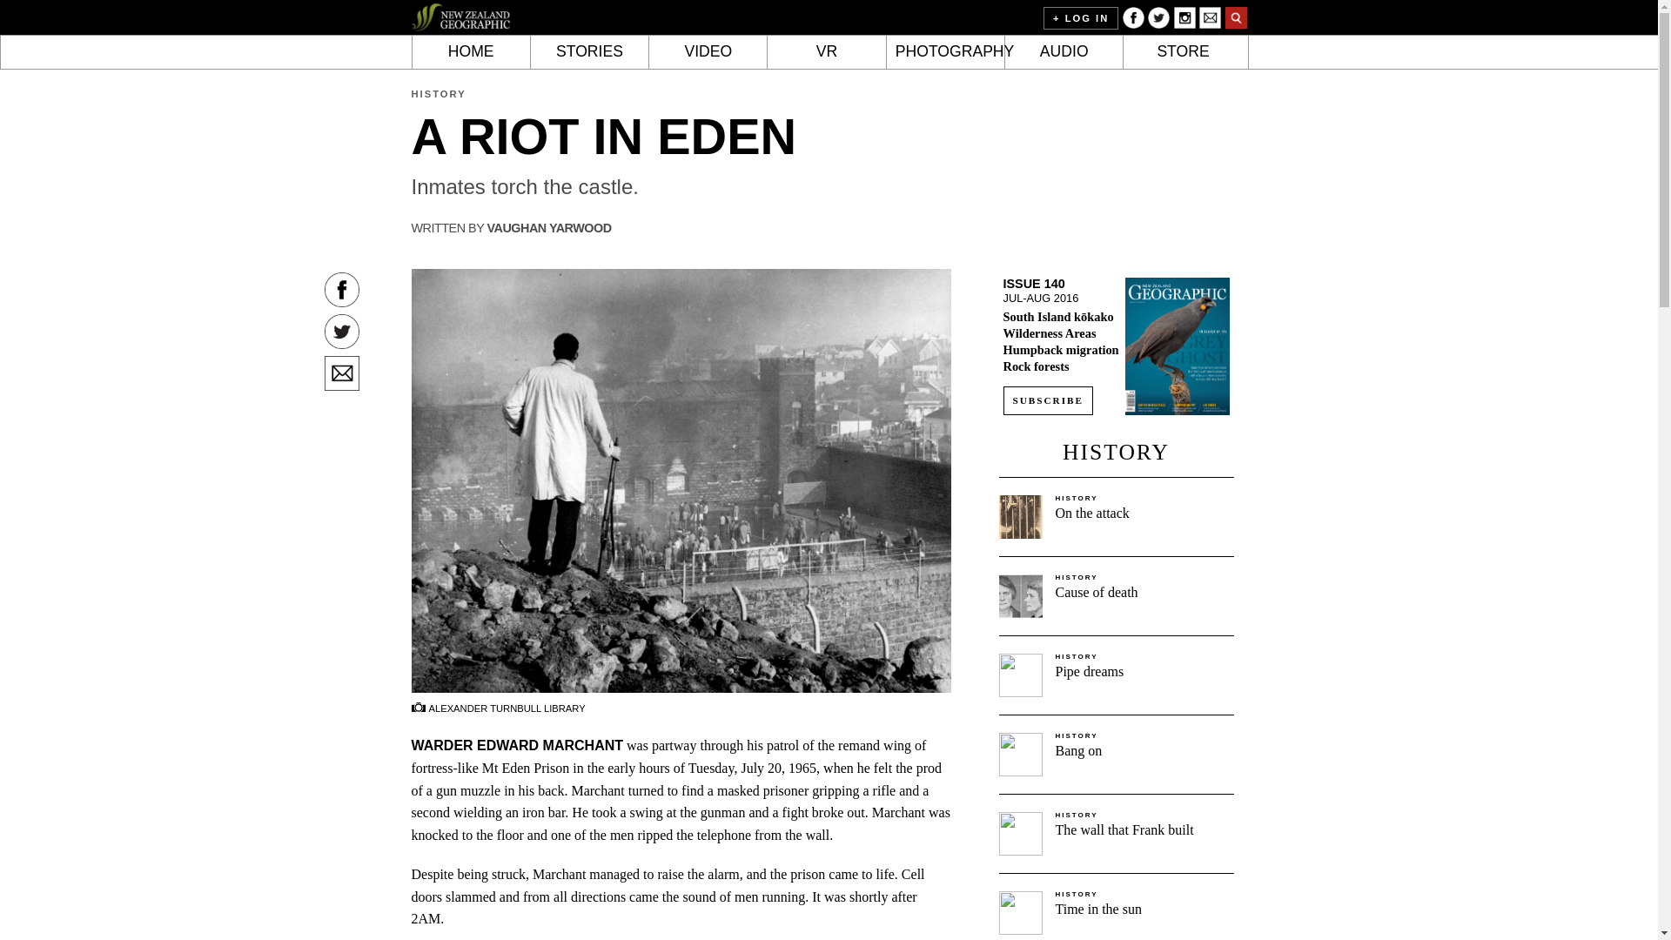  Describe the element at coordinates (1064, 52) in the screenshot. I see `AUDIO` at that location.